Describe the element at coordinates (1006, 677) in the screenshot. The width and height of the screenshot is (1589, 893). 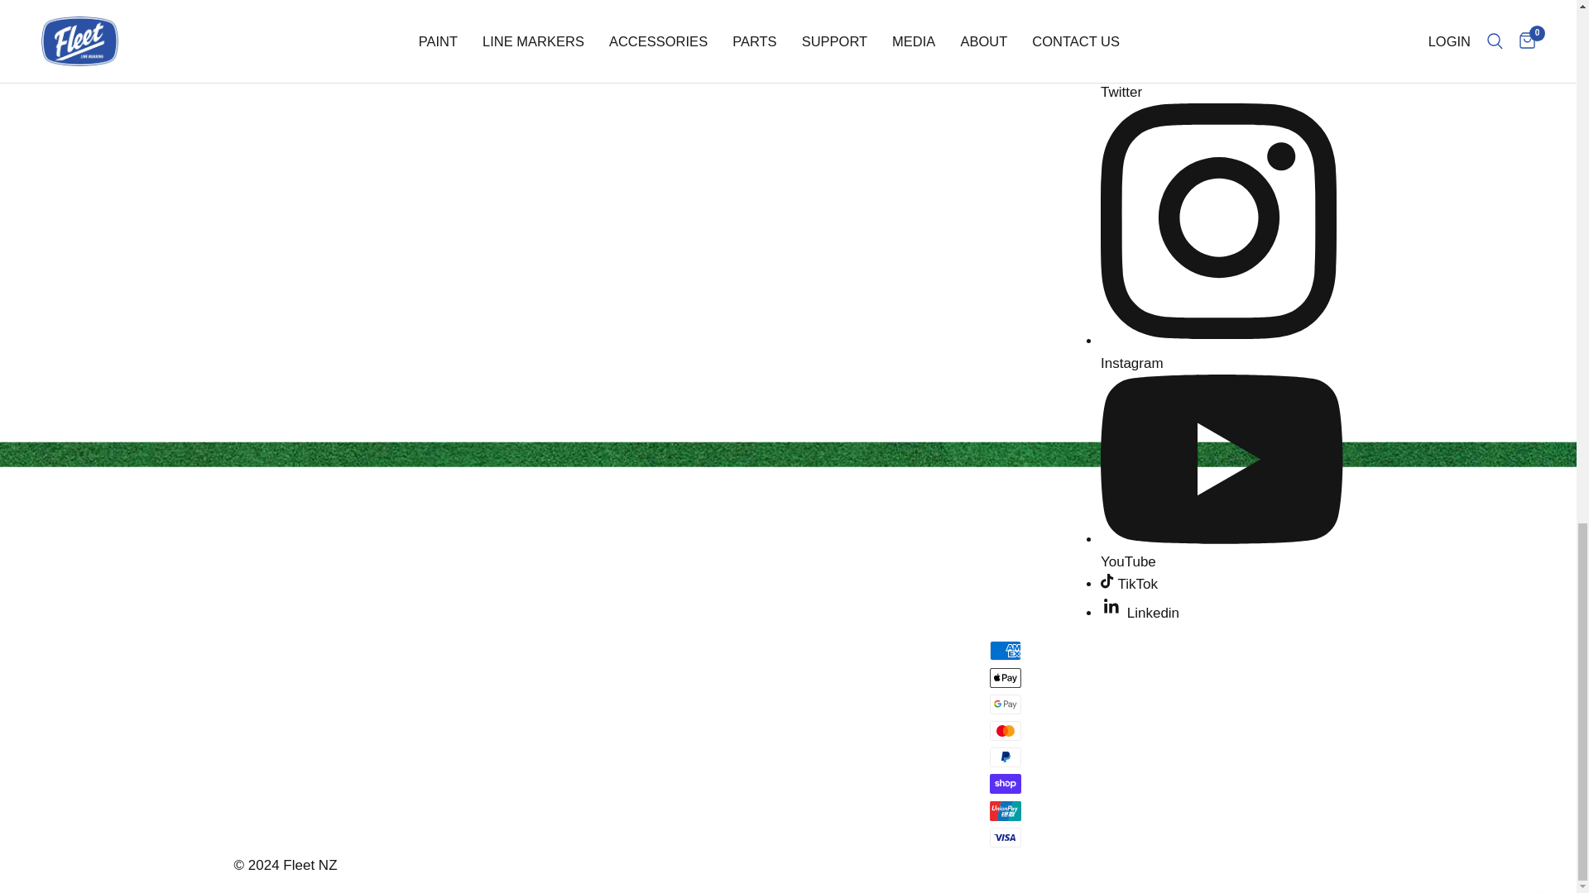
I see `Apple Pay` at that location.